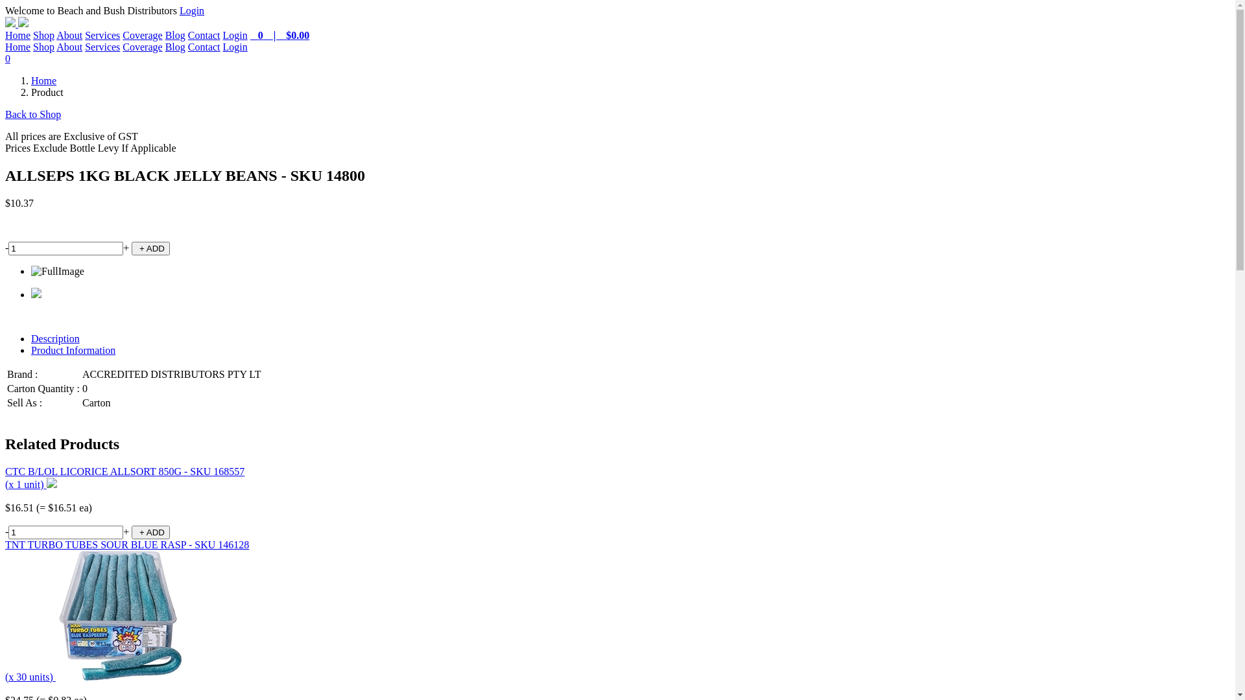  I want to click on Login, so click(235, 35).